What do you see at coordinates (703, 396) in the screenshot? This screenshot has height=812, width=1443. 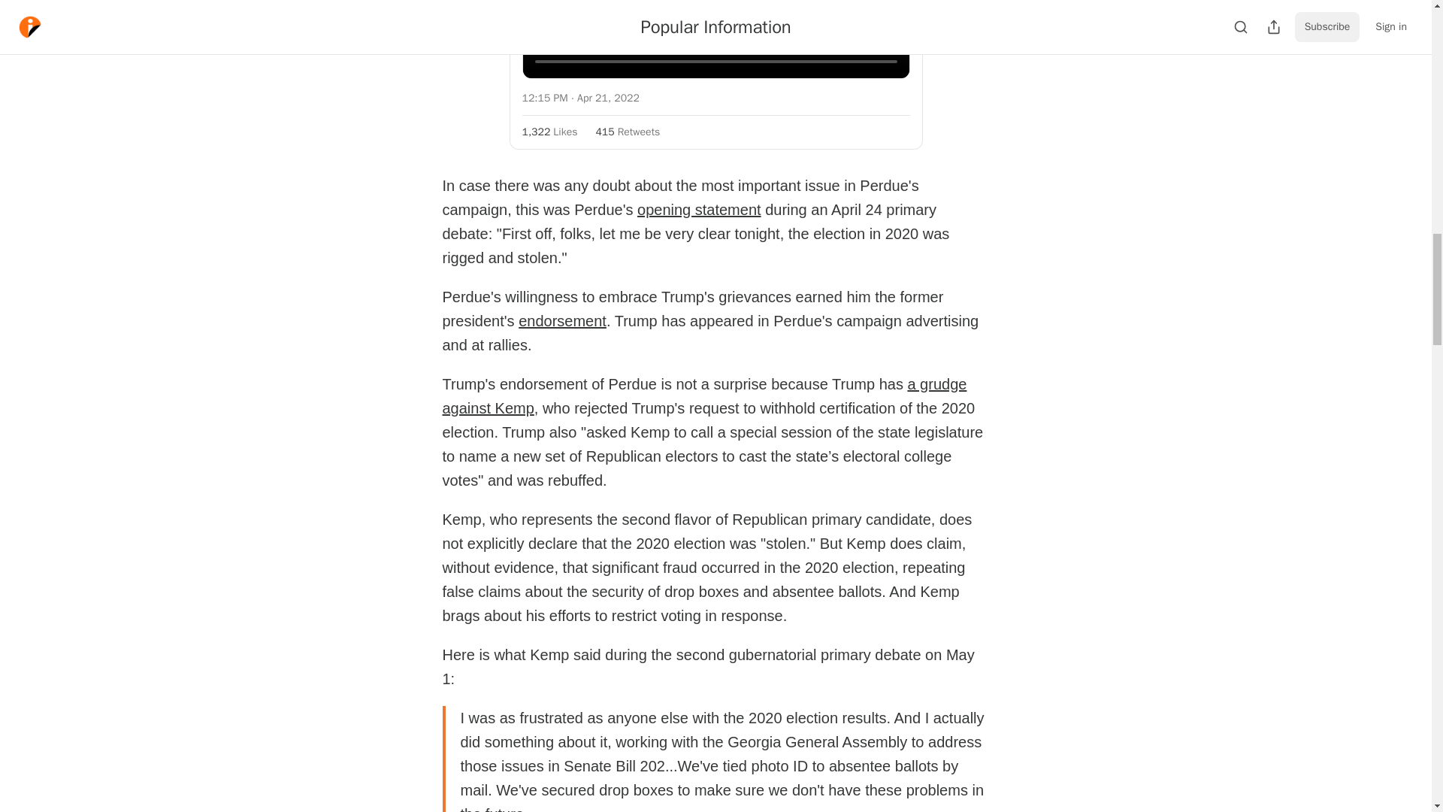 I see `a grudge against Kemp` at bounding box center [703, 396].